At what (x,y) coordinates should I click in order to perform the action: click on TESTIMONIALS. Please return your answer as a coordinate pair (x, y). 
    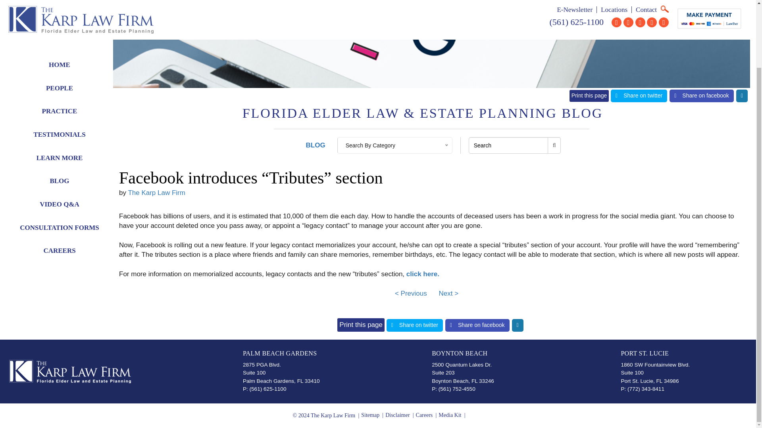
    Looking at the image, I should click on (60, 60).